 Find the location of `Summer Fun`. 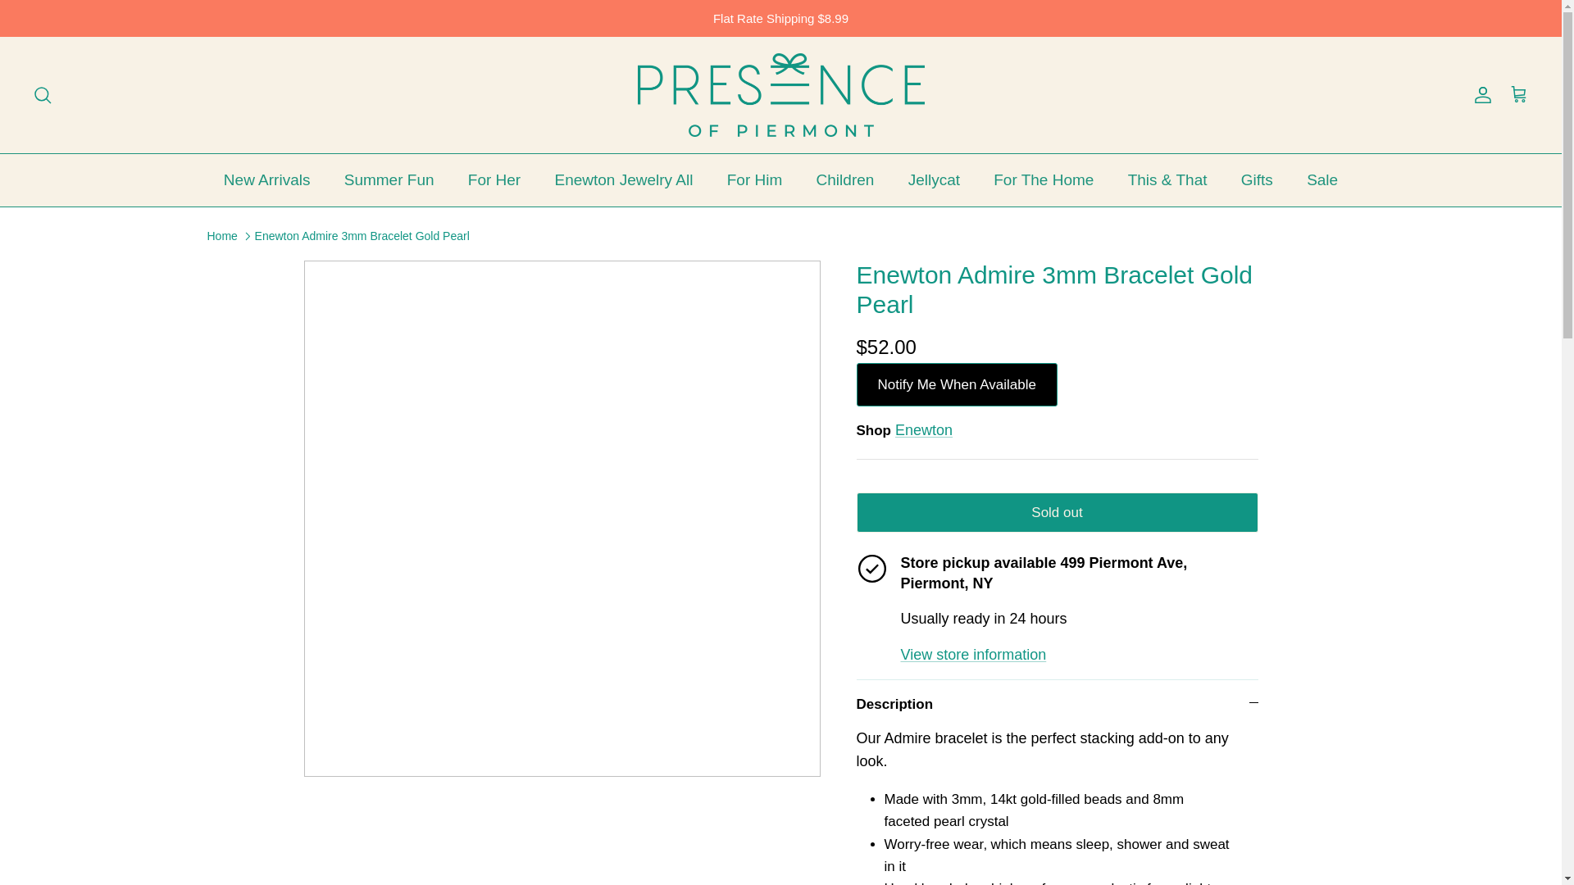

Summer Fun is located at coordinates (389, 180).